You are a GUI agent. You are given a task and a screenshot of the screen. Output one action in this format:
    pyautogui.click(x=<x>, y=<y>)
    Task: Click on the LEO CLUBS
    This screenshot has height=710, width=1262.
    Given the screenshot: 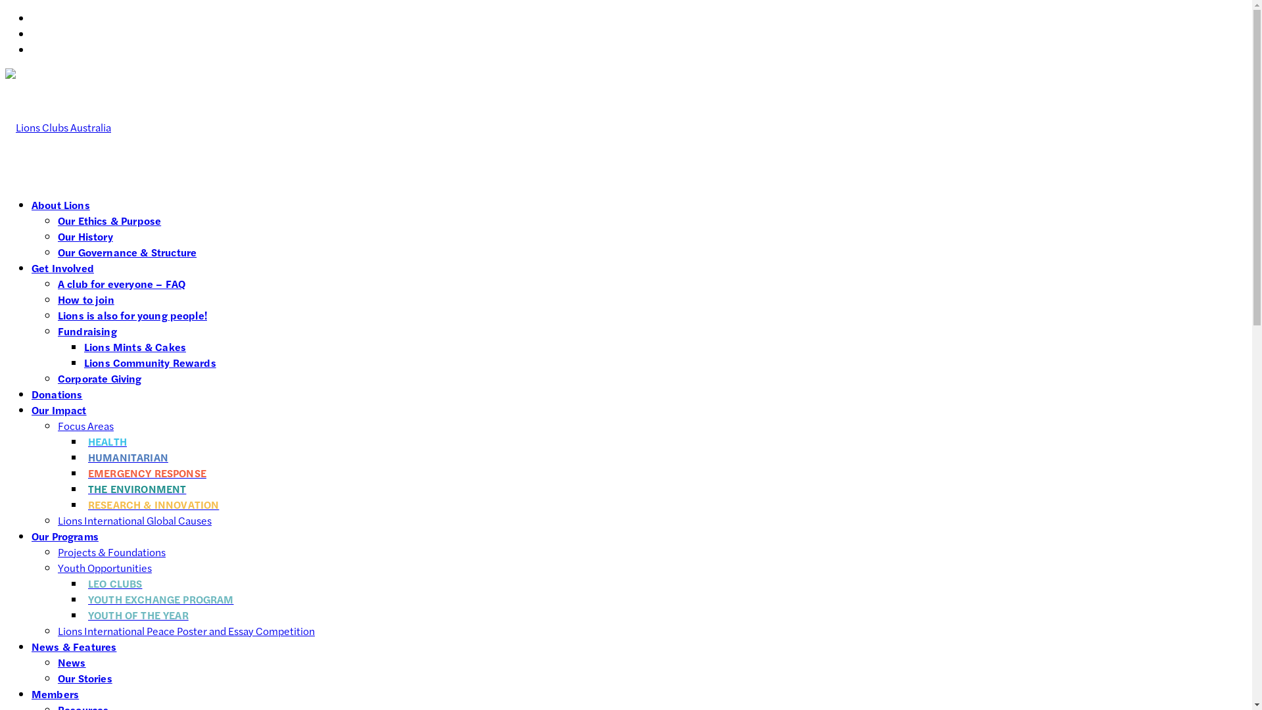 What is the action you would take?
    pyautogui.click(x=114, y=584)
    